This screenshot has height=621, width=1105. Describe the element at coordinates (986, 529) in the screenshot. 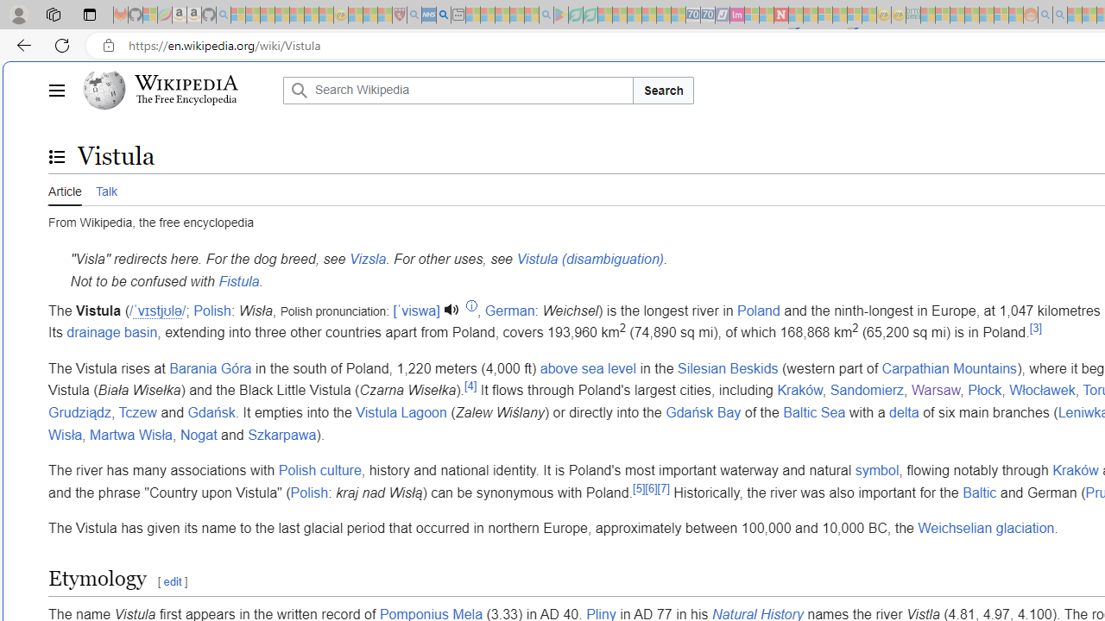

I see `Weichselian glaciation` at that location.